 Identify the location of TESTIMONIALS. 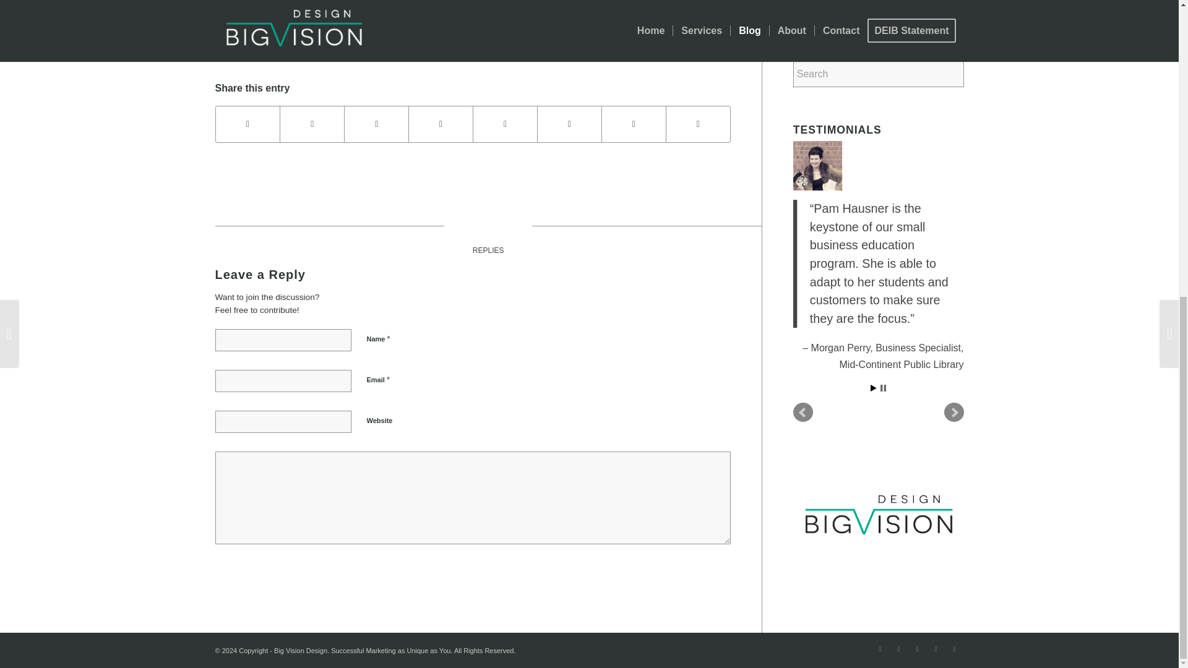
(837, 130).